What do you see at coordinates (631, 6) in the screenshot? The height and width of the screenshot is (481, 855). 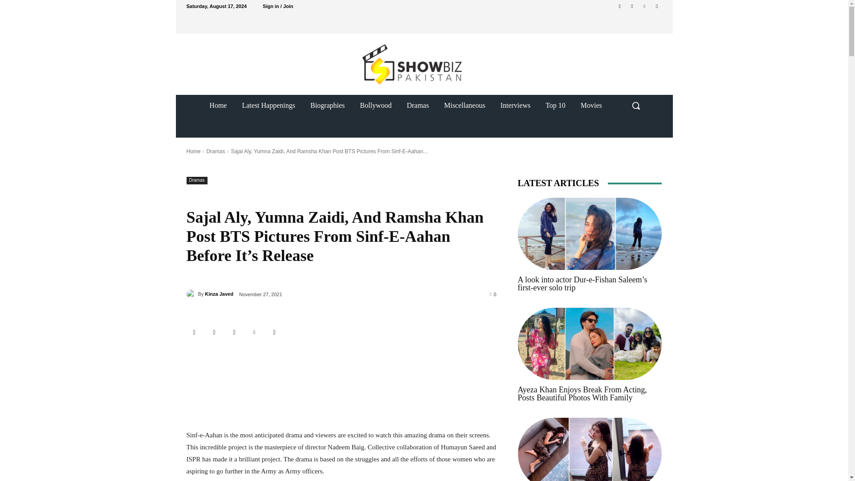 I see `Instagram` at bounding box center [631, 6].